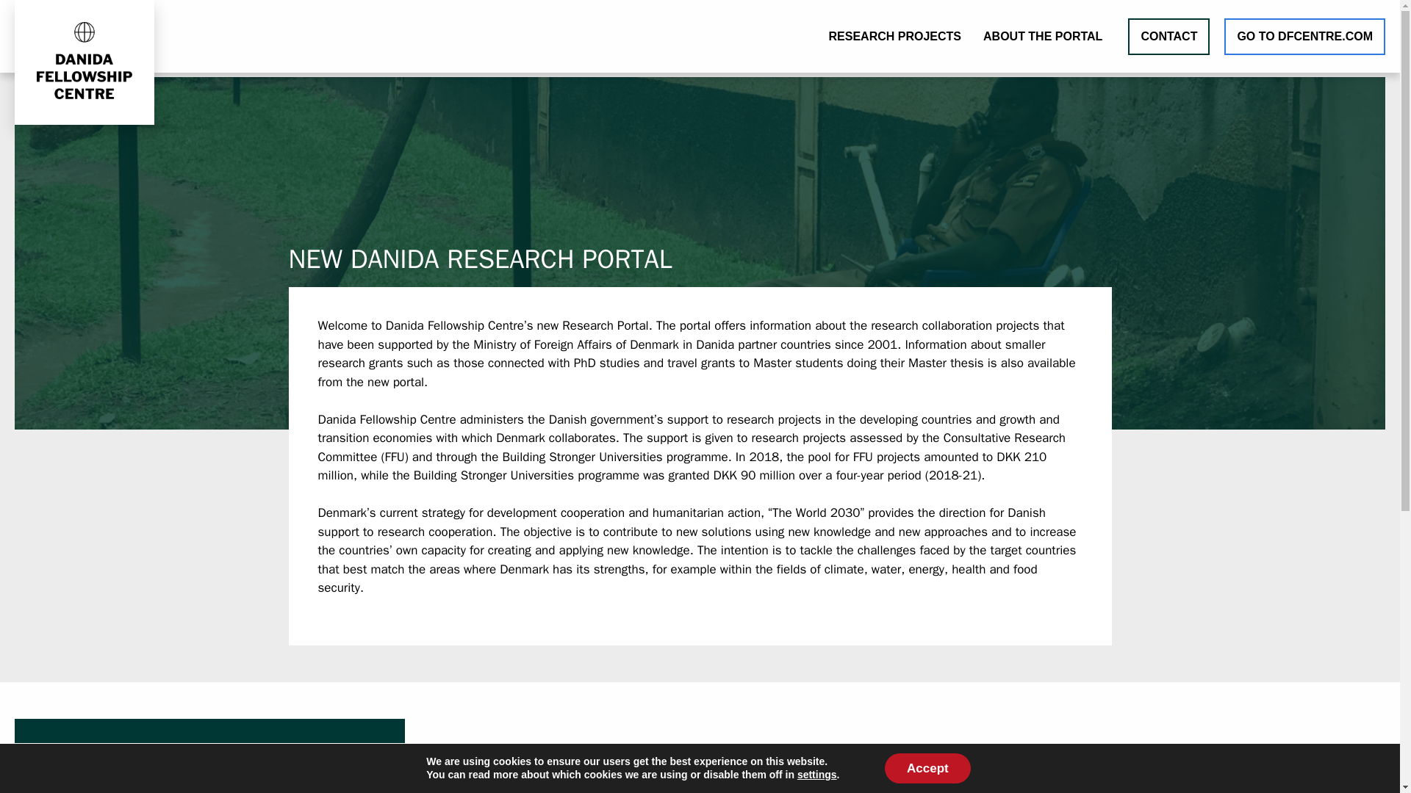 The height and width of the screenshot is (793, 1411). I want to click on GO TO DFCENTRE.COM, so click(1305, 35).